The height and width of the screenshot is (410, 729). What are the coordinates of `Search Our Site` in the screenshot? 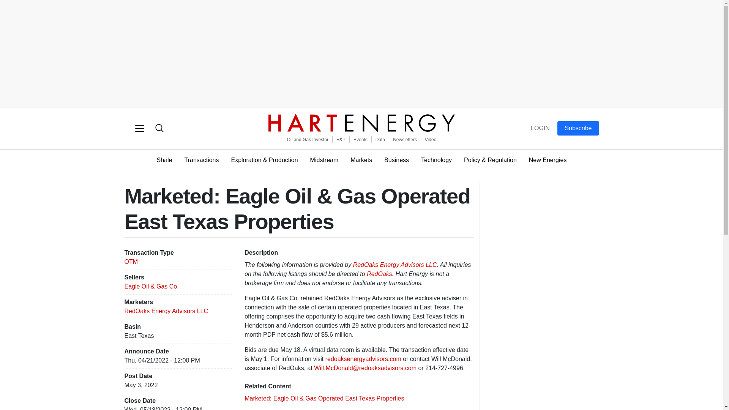 It's located at (159, 128).